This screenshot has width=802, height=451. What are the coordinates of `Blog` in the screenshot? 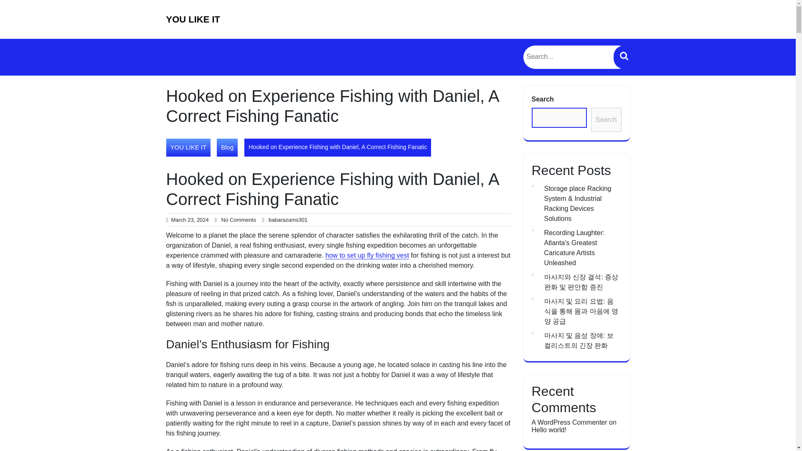 It's located at (227, 147).